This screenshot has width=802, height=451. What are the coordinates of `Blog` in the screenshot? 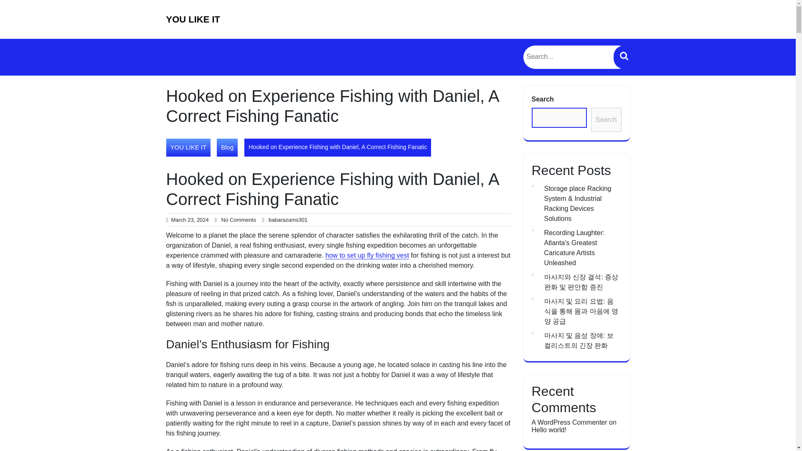 It's located at (227, 147).